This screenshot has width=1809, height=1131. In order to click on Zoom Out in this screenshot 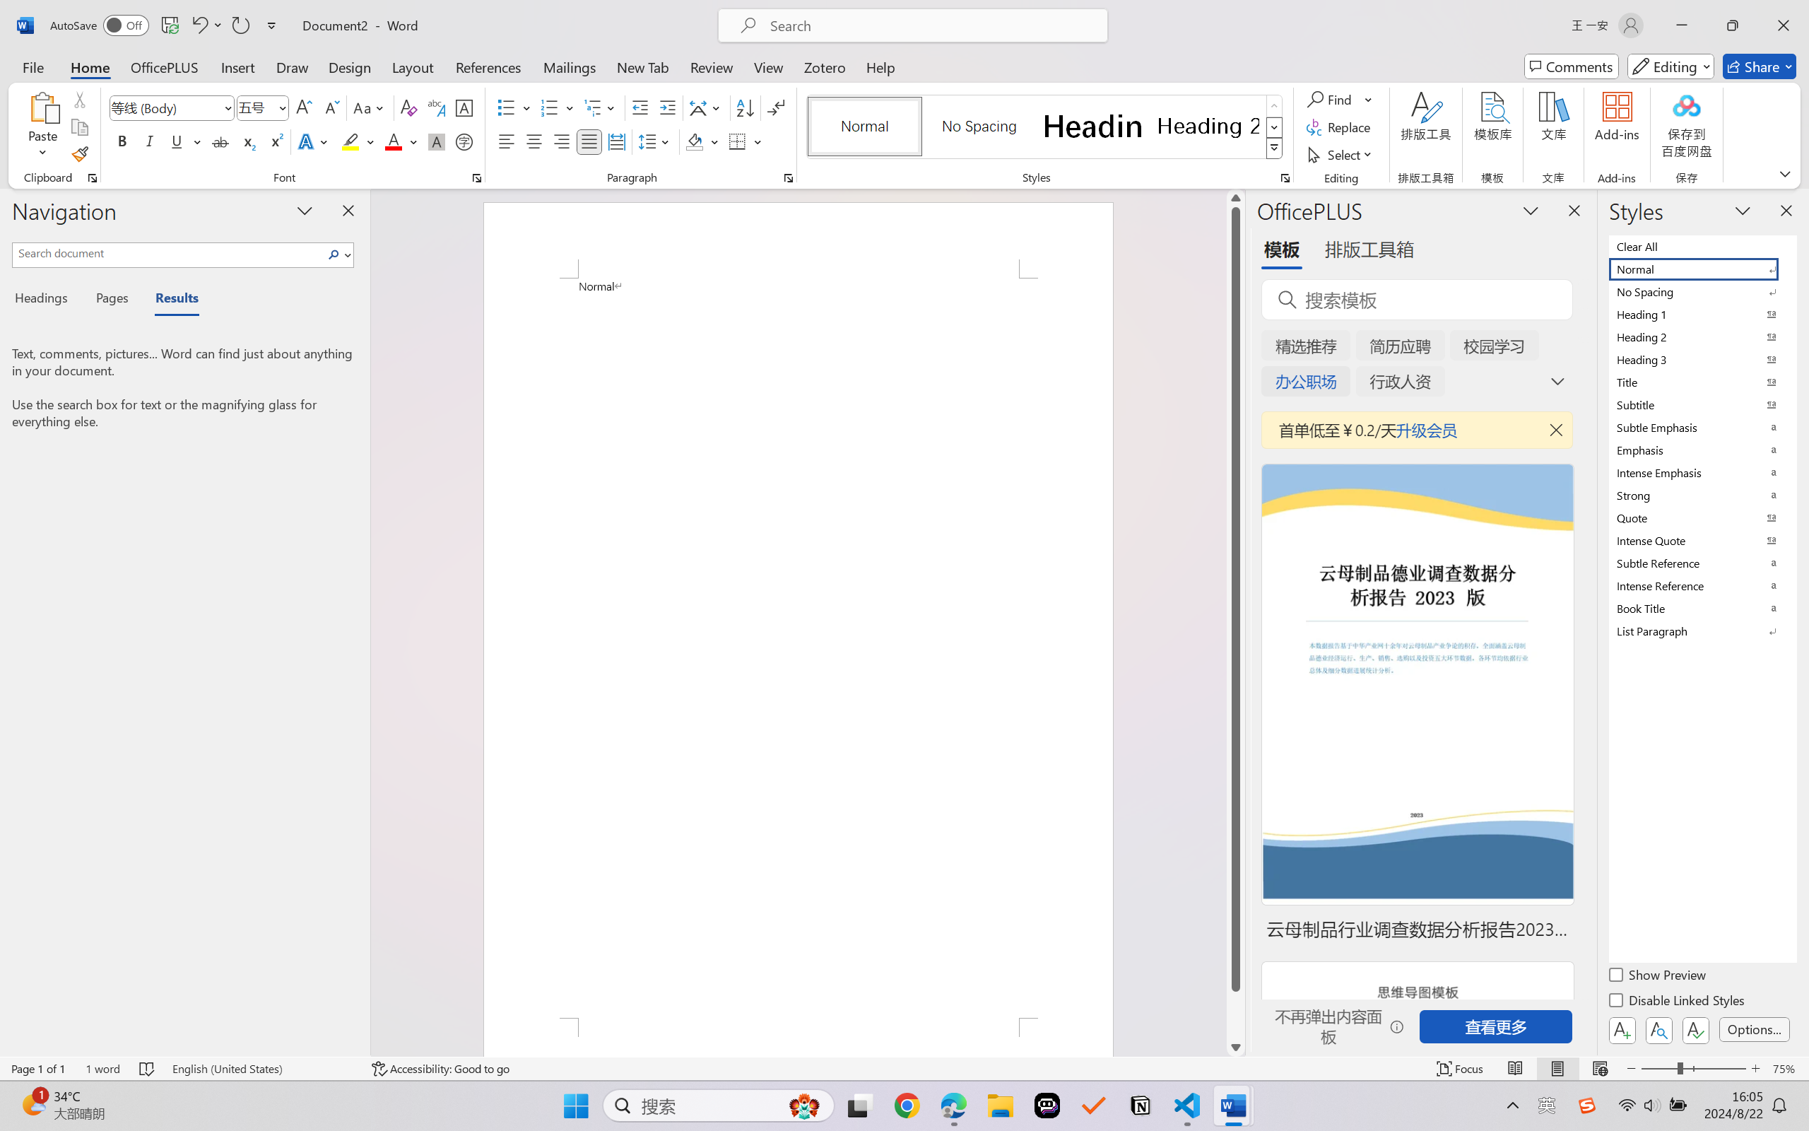, I will do `click(1658, 1069)`.